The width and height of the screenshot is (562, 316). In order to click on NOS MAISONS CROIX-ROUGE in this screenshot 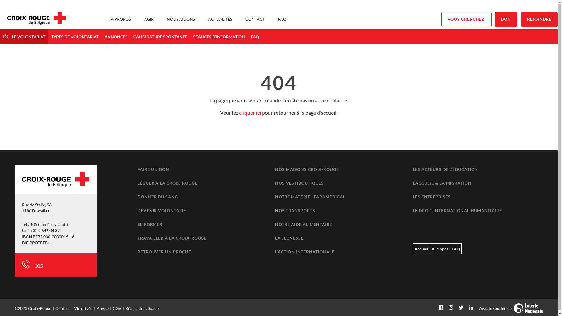, I will do `click(307, 169)`.